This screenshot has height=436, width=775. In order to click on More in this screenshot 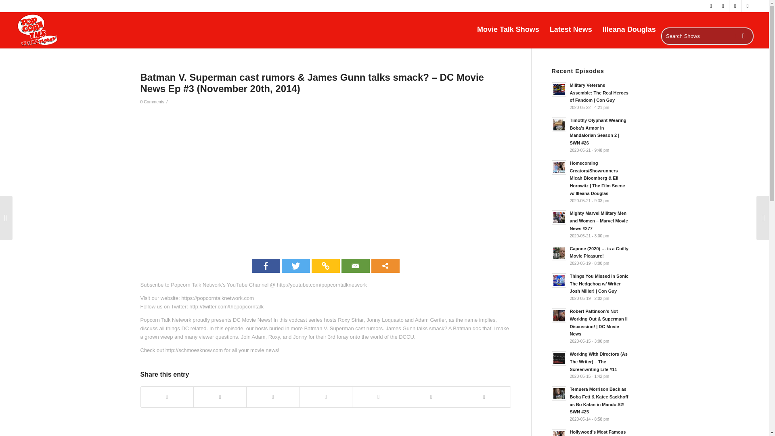, I will do `click(385, 266)`.